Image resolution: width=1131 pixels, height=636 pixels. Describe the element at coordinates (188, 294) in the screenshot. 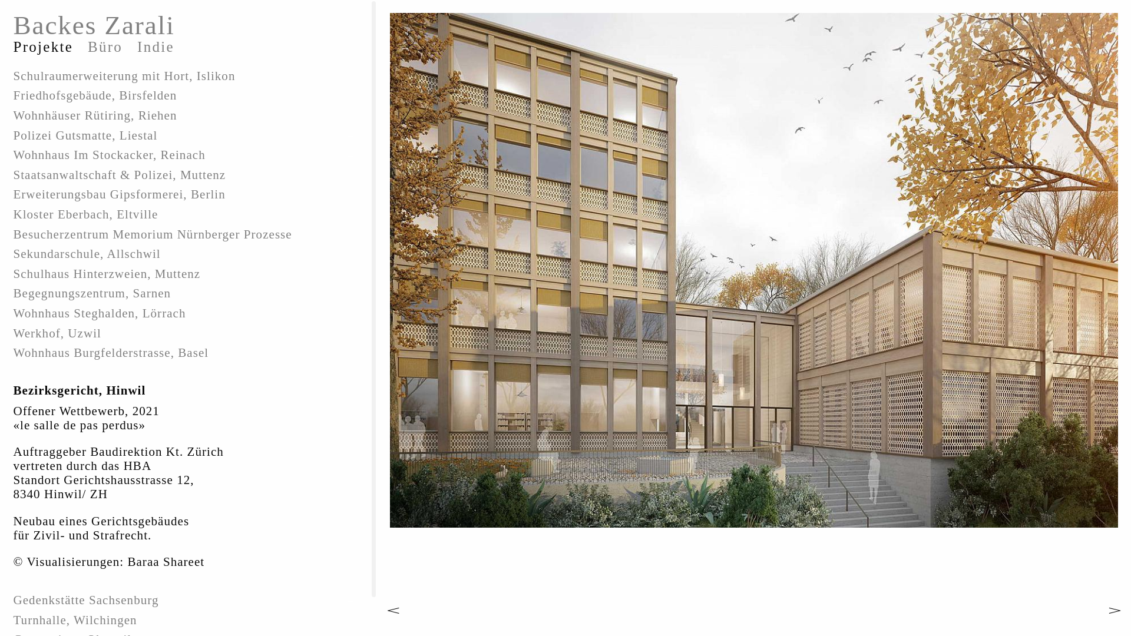

I see `Begegnungszentrum, Sarnen` at that location.